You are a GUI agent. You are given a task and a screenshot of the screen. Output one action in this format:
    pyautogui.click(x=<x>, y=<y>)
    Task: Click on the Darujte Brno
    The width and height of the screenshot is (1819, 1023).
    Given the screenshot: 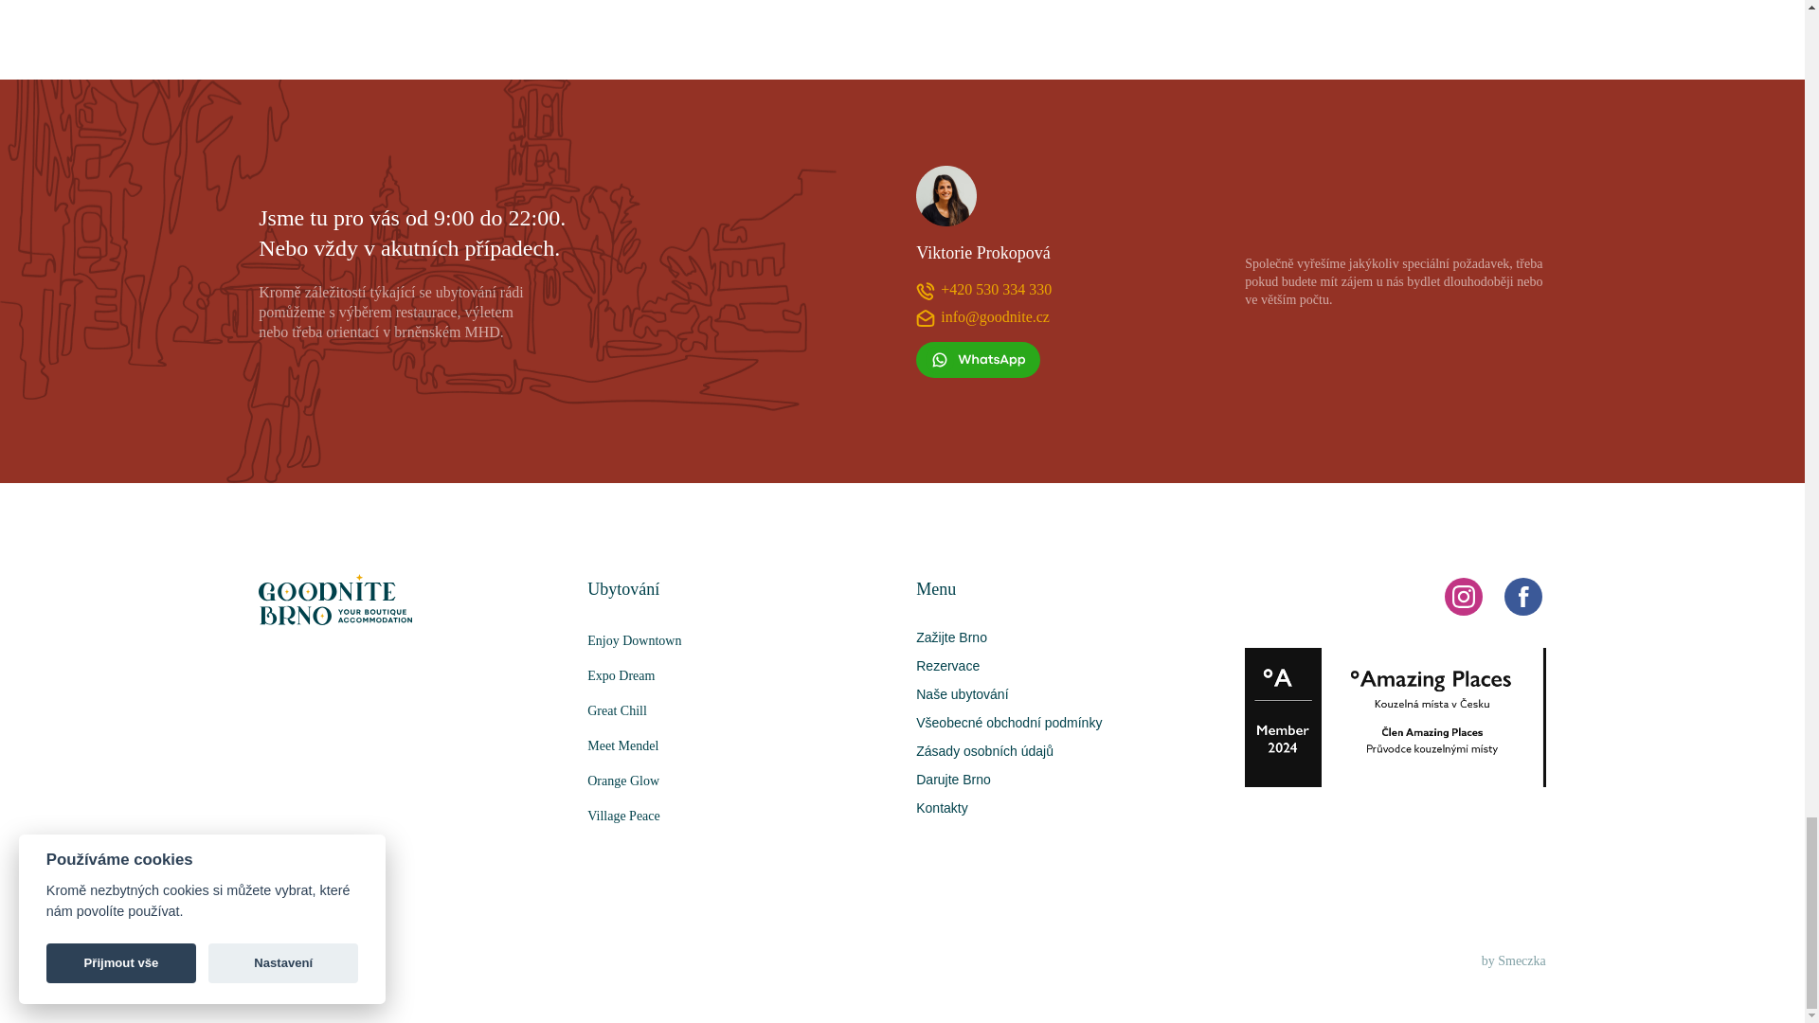 What is the action you would take?
    pyautogui.click(x=953, y=779)
    